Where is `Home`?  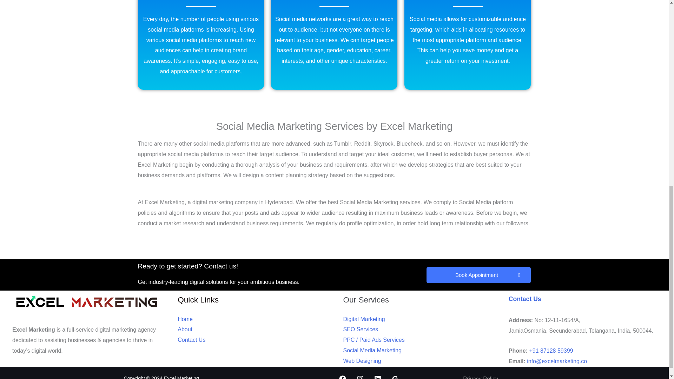
Home is located at coordinates (185, 319).